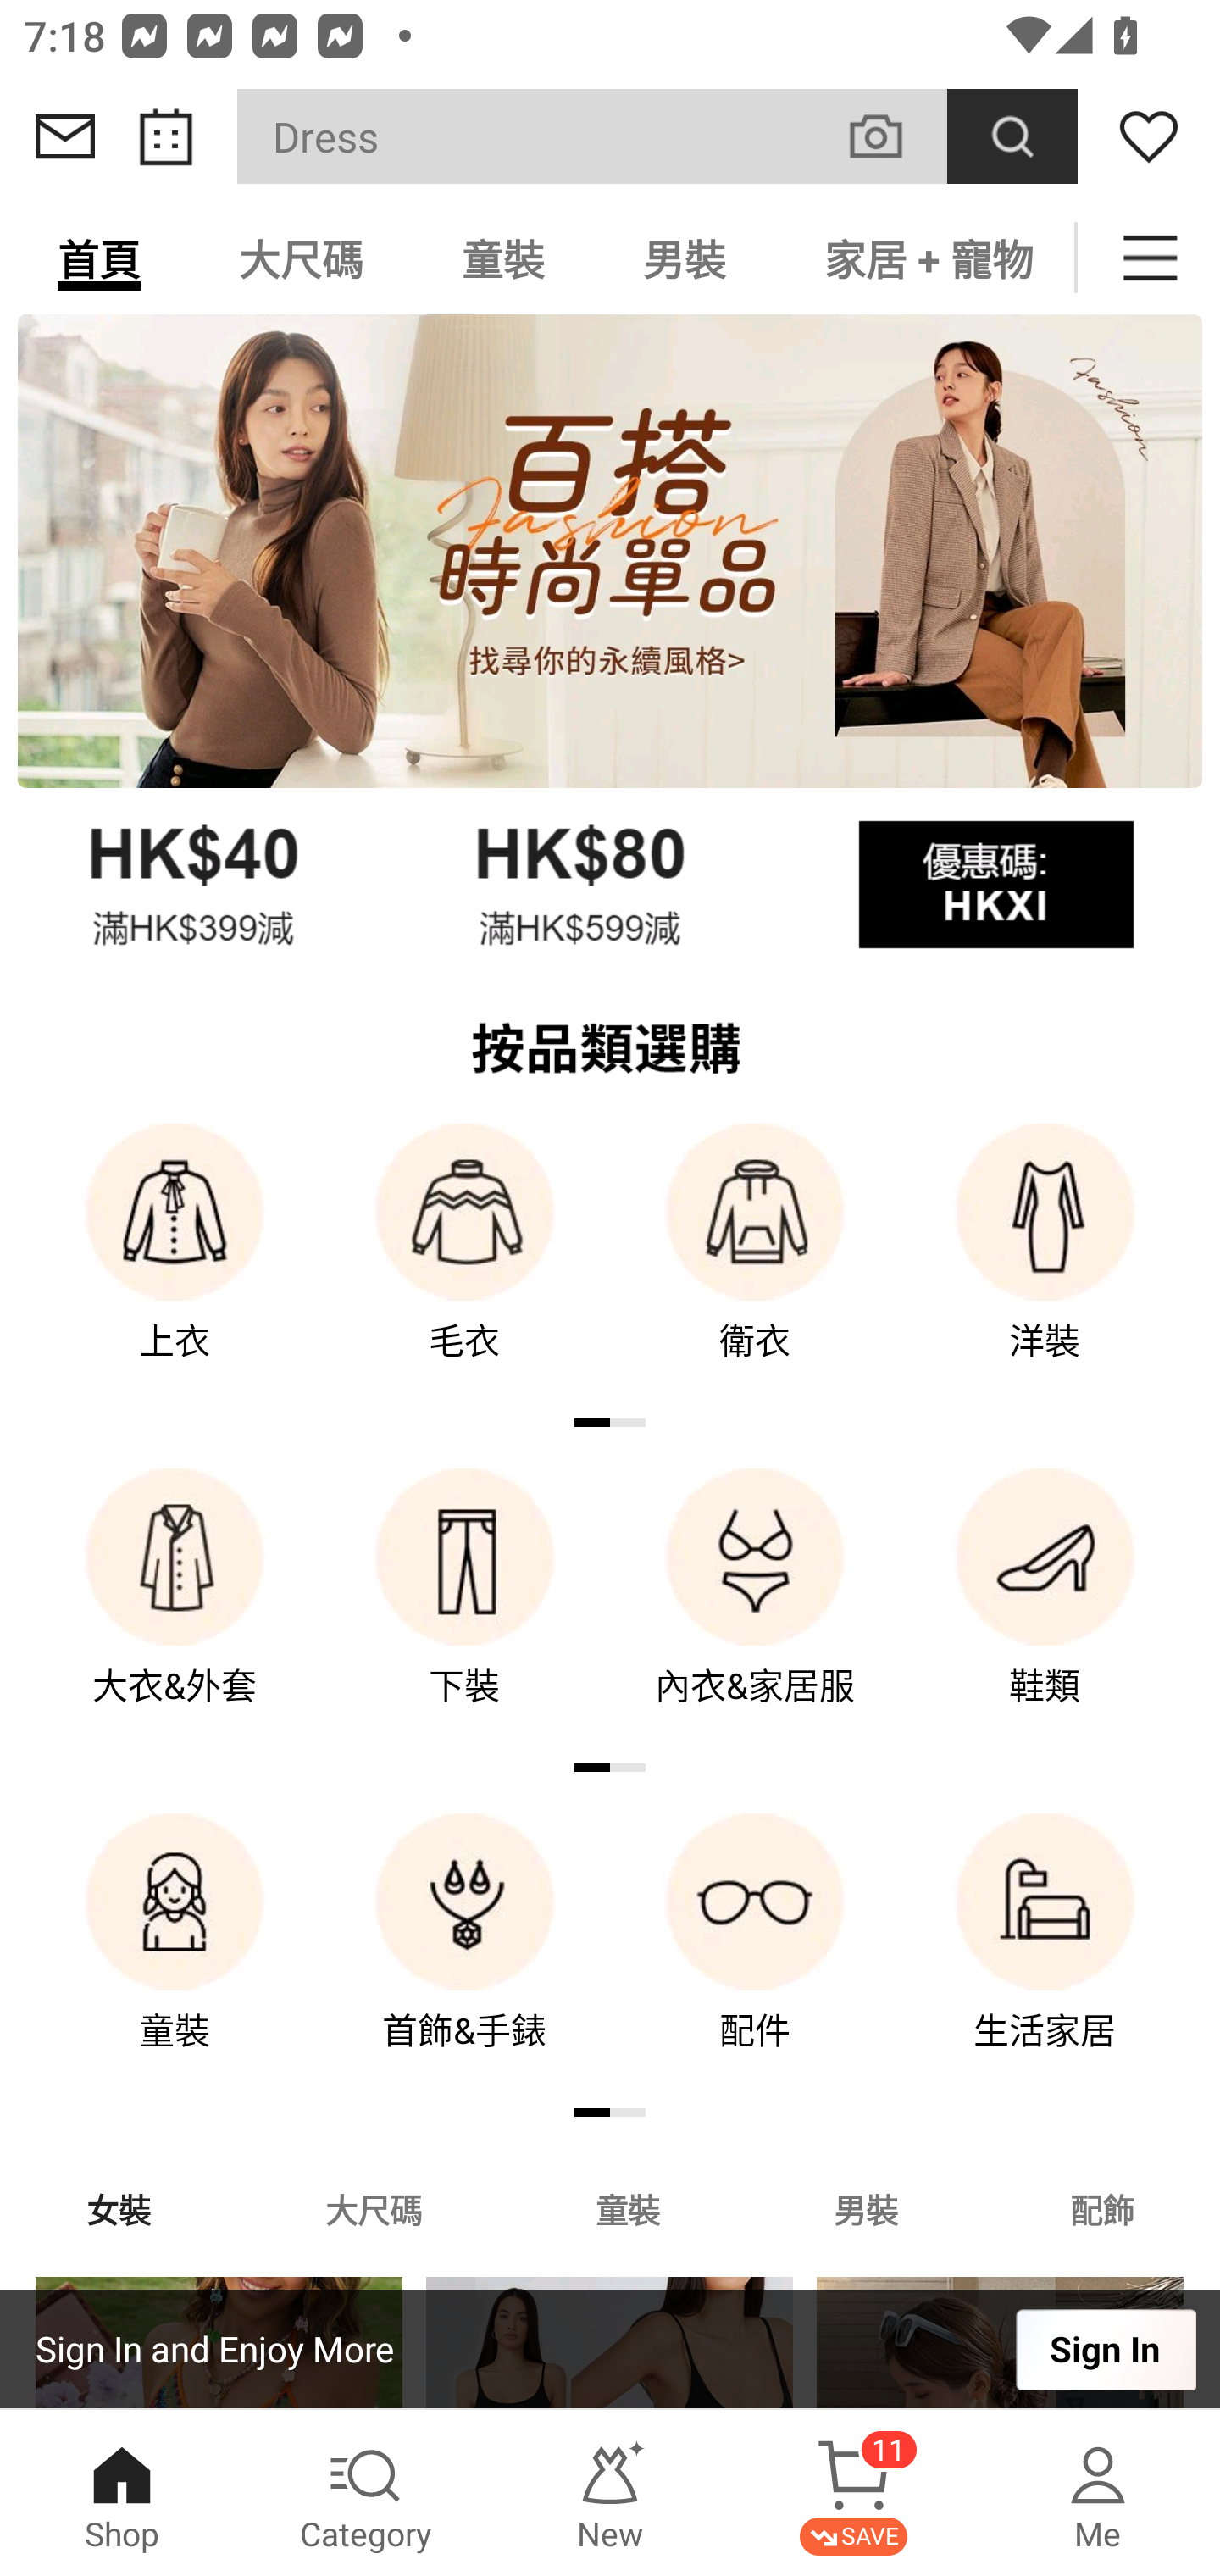 The width and height of the screenshot is (1220, 2576). I want to click on New, so click(610, 2493).